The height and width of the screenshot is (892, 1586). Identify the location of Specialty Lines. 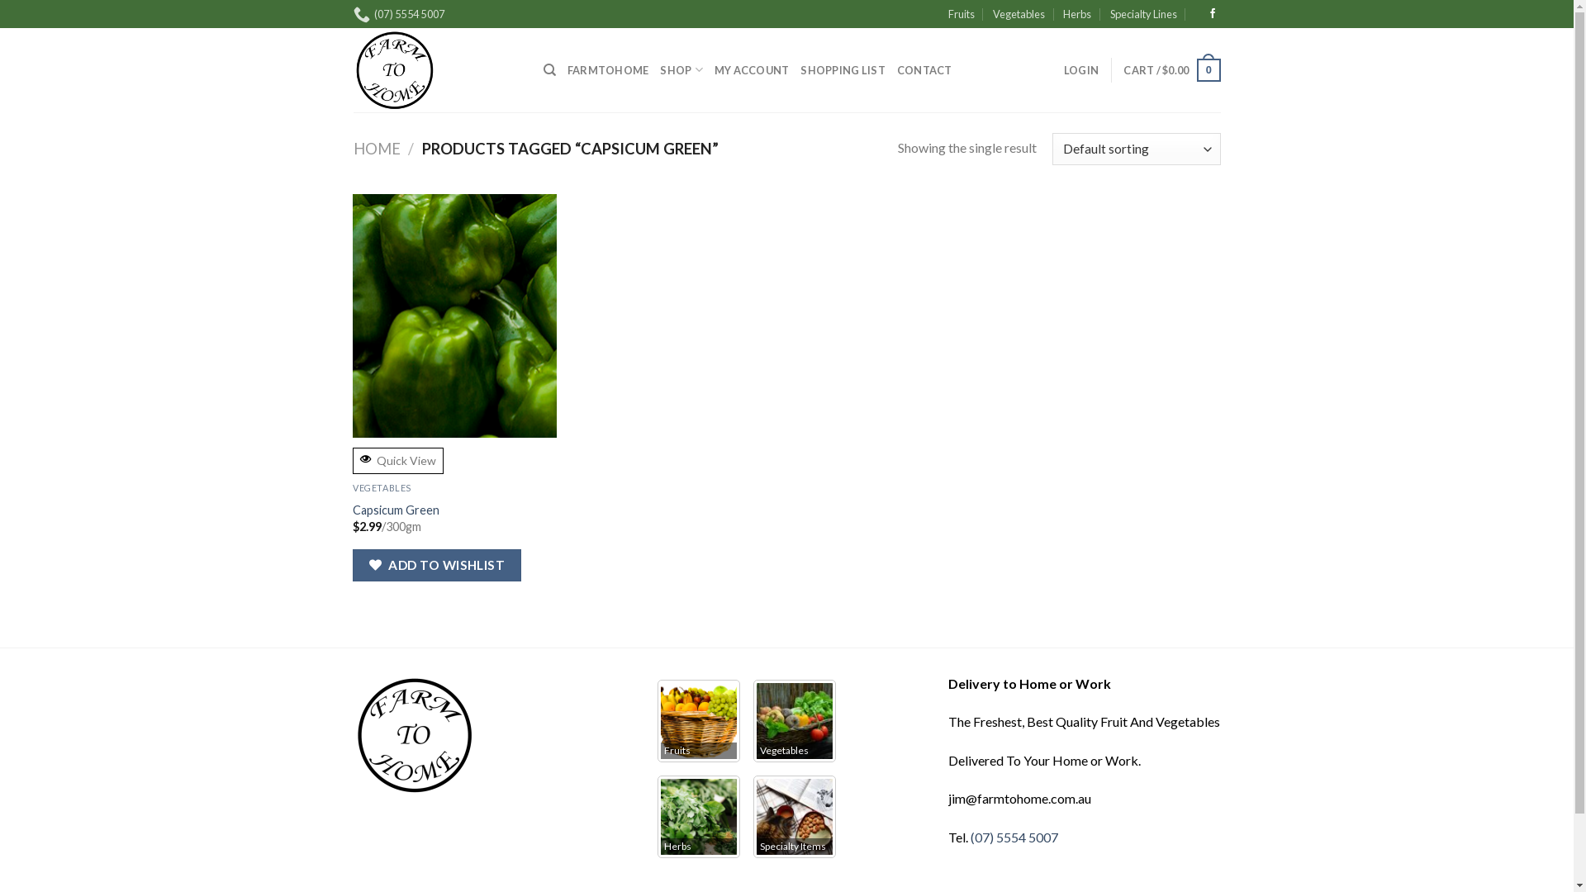
(1143, 14).